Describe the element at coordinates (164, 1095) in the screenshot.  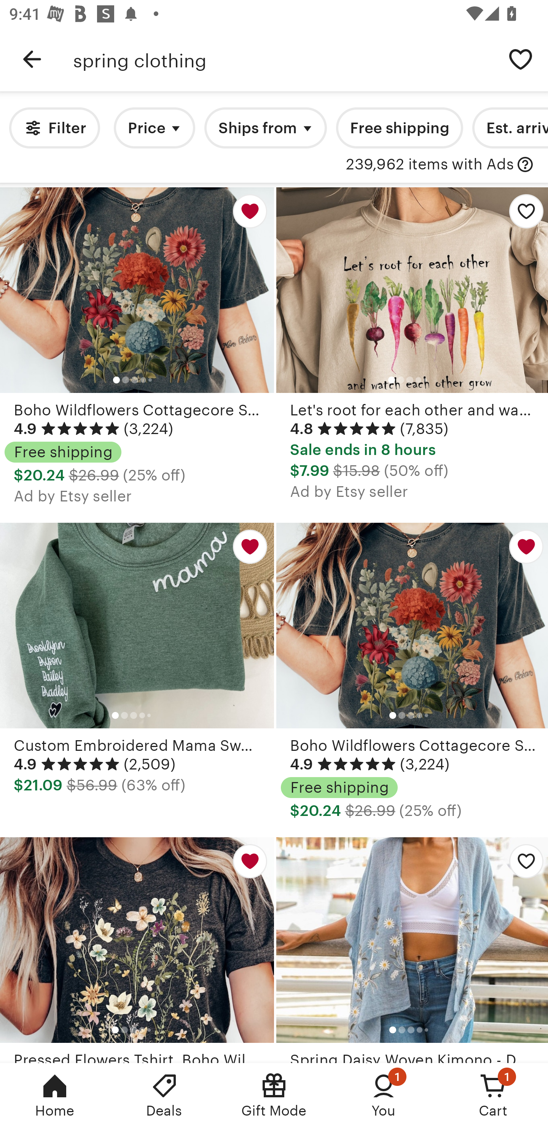
I see `Deals` at that location.